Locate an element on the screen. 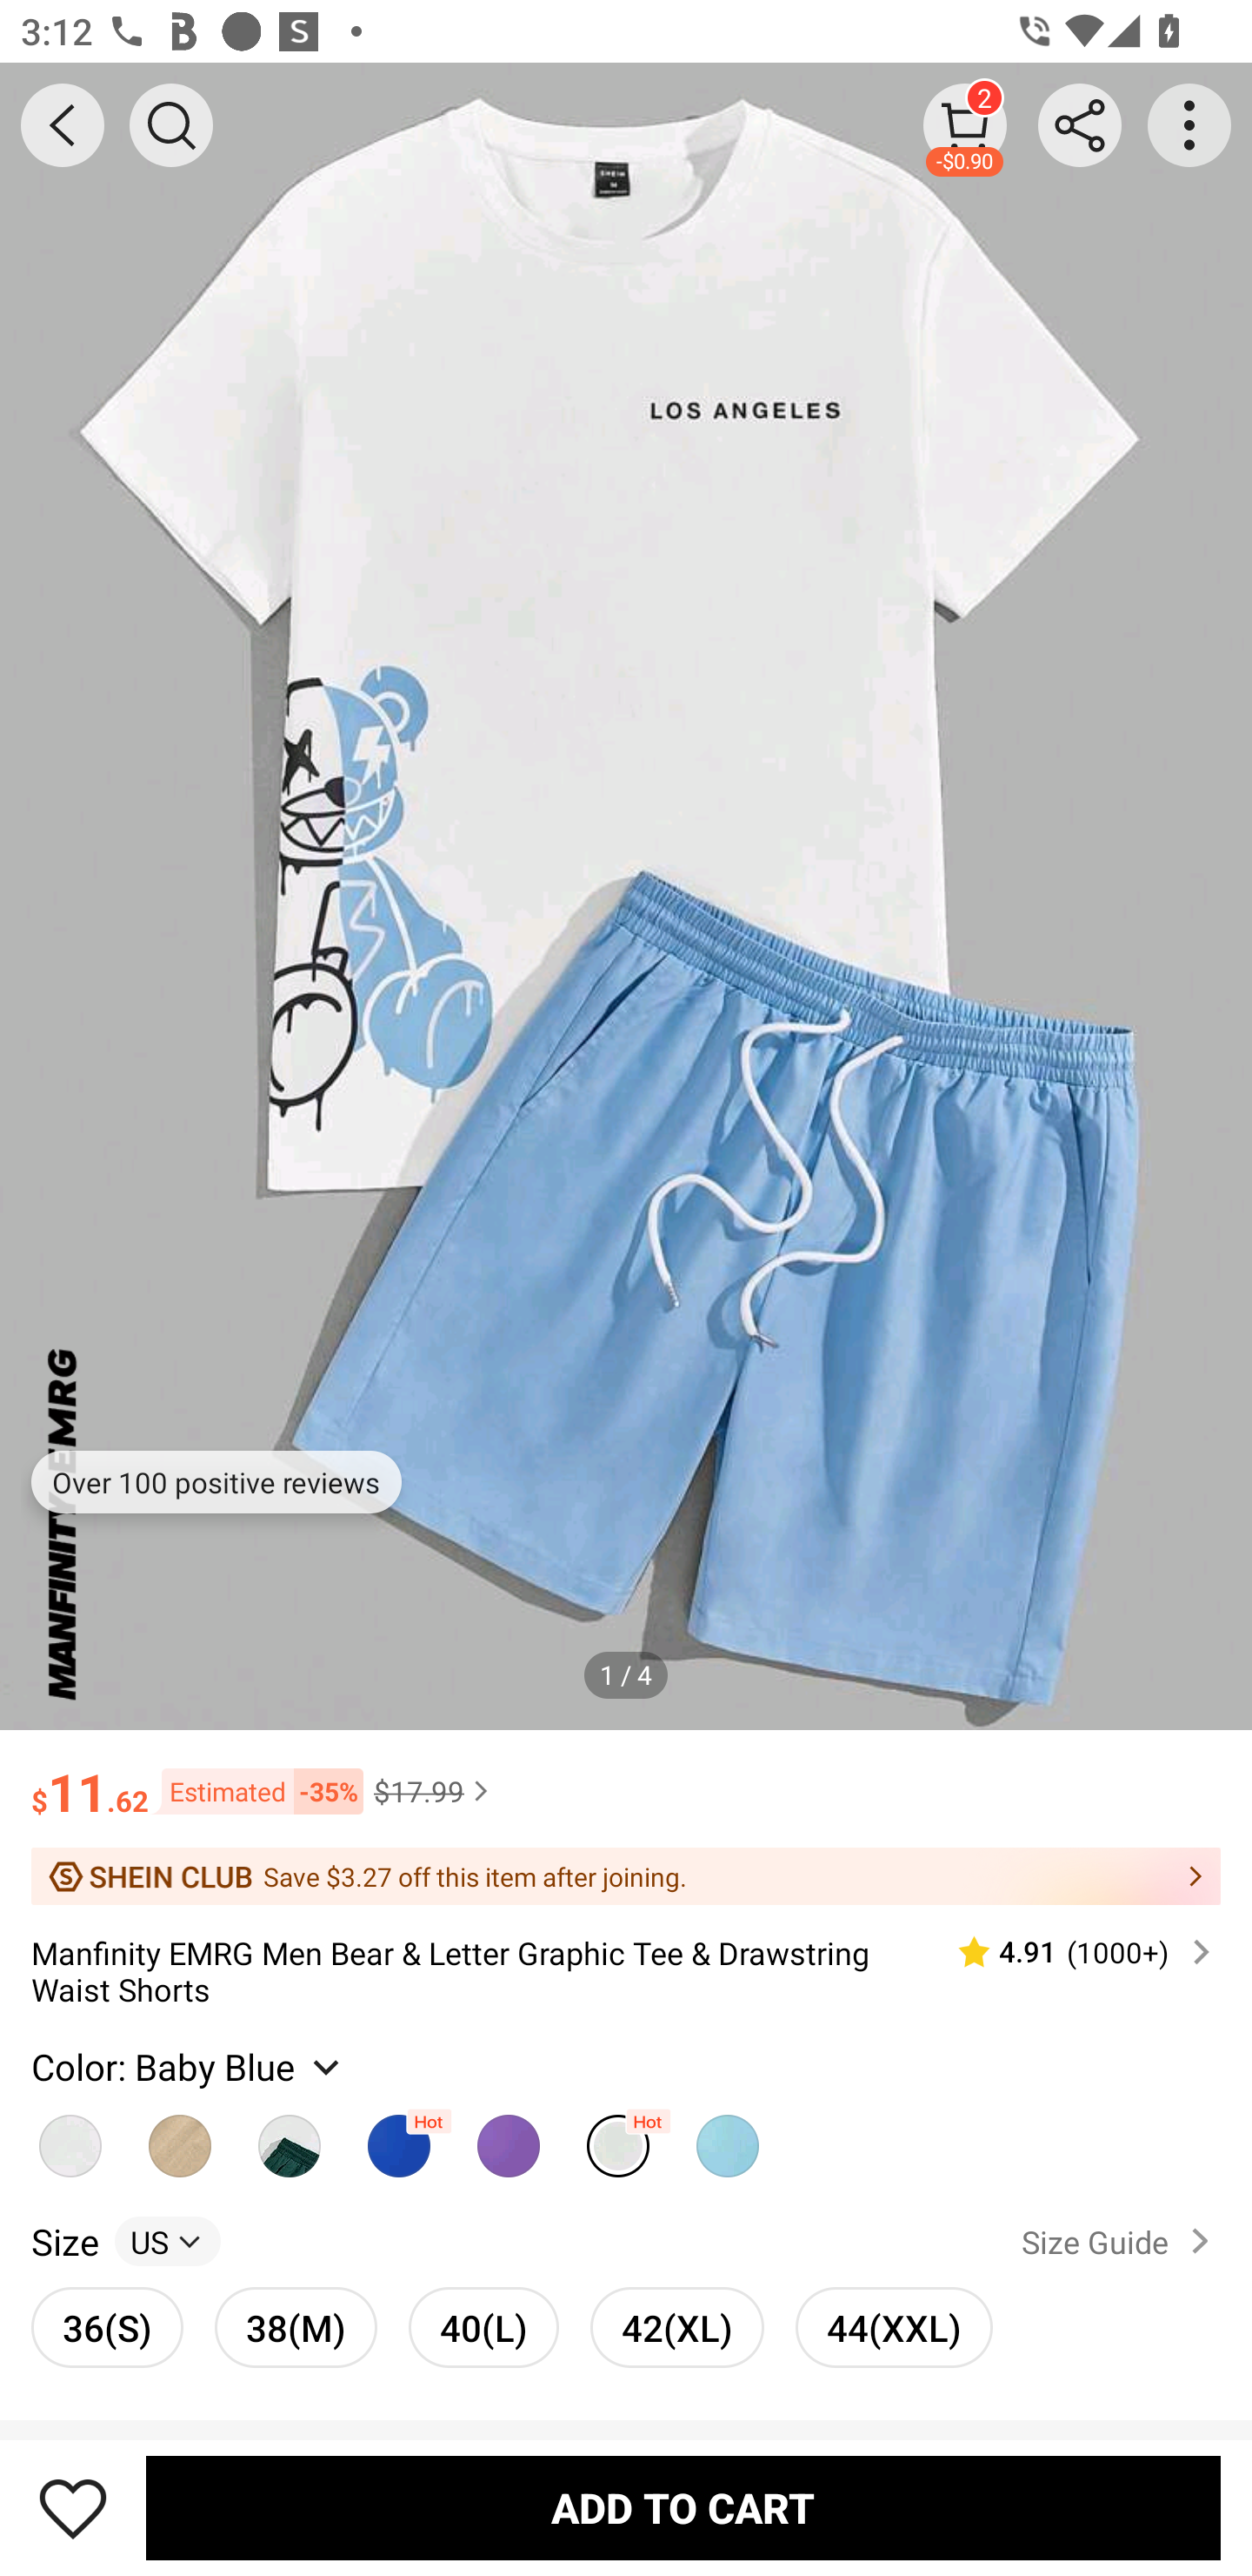  40(L) 40(L)unselected option is located at coordinates (483, 2327).